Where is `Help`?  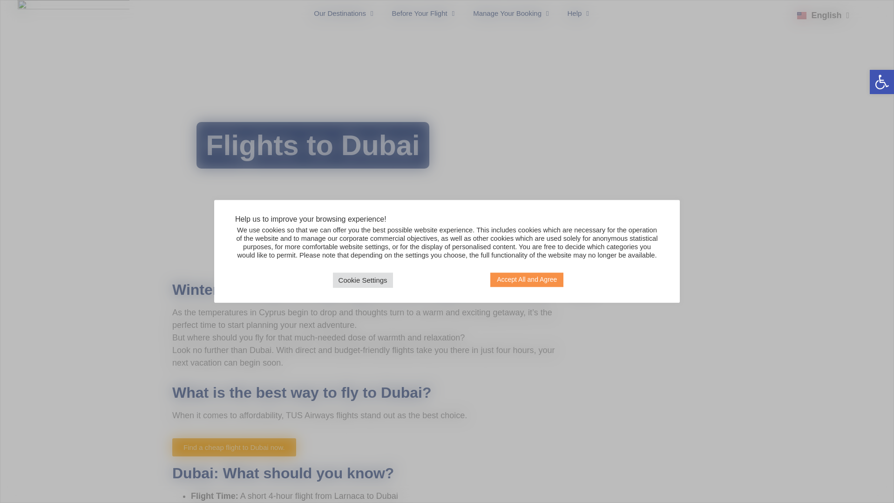
Help is located at coordinates (578, 13).